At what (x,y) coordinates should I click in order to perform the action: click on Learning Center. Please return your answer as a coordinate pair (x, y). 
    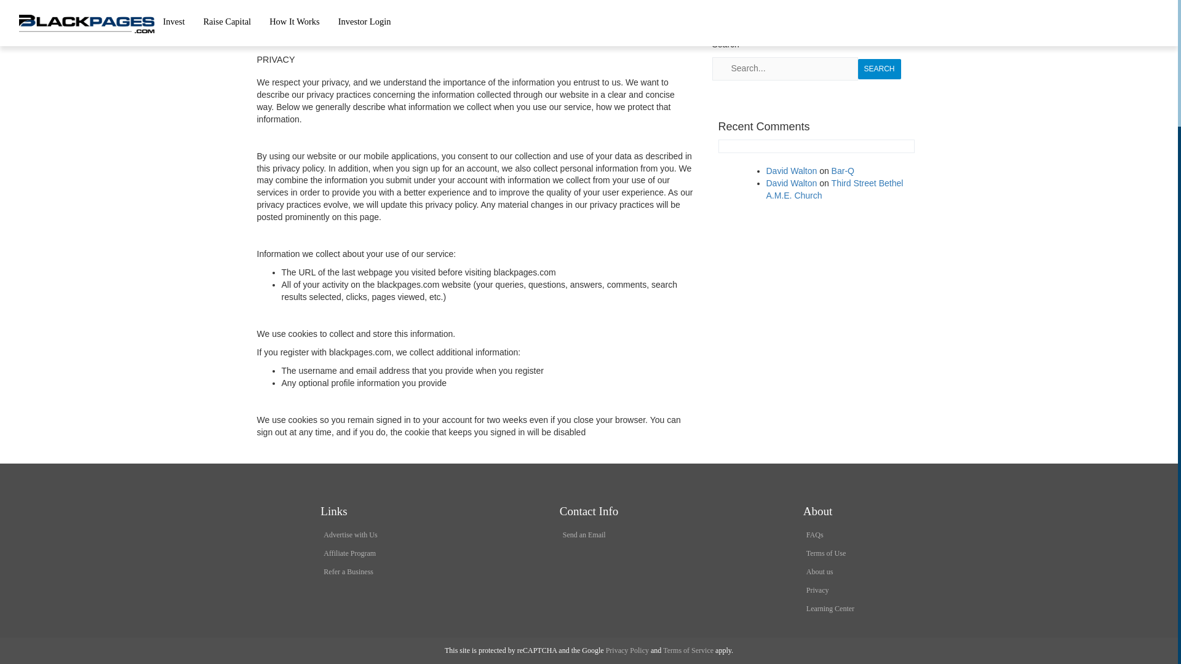
    Looking at the image, I should click on (830, 608).